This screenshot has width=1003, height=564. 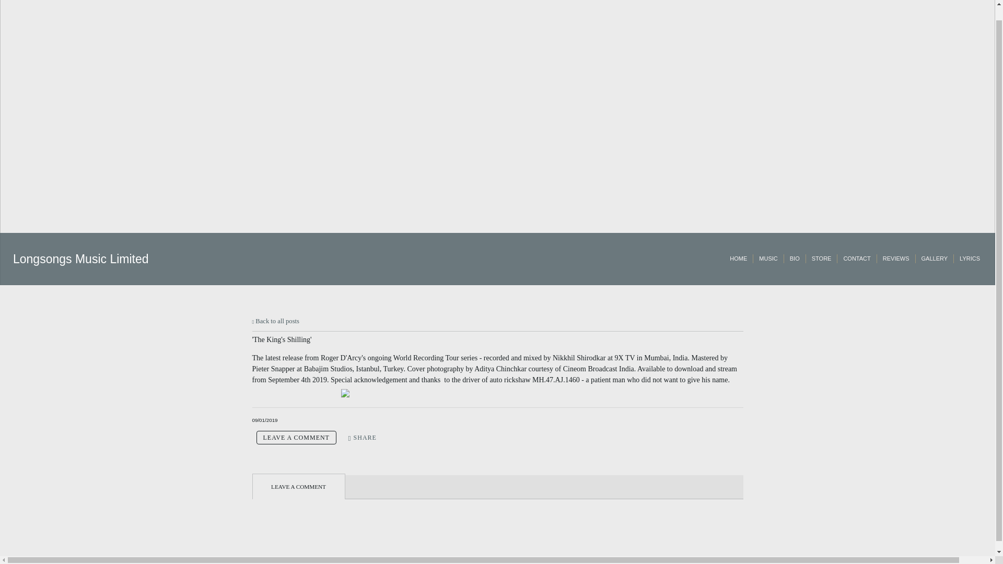 What do you see at coordinates (497, 559) in the screenshot?
I see `Powered by Bandzoogle` at bounding box center [497, 559].